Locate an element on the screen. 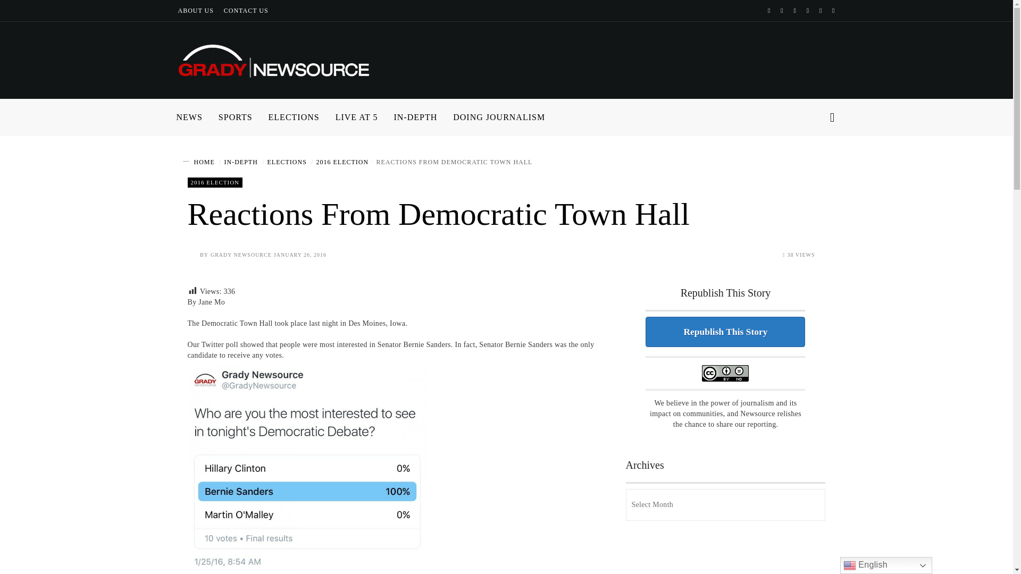 This screenshot has width=1021, height=574. CONTACT US is located at coordinates (246, 11).